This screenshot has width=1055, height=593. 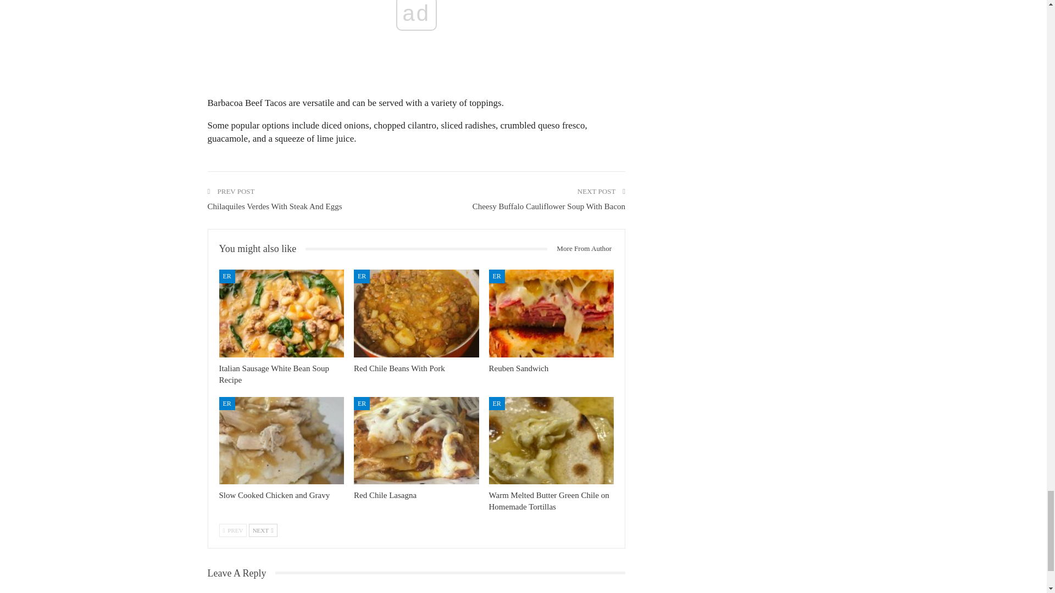 What do you see at coordinates (519, 368) in the screenshot?
I see `Reuben Sandwich` at bounding box center [519, 368].